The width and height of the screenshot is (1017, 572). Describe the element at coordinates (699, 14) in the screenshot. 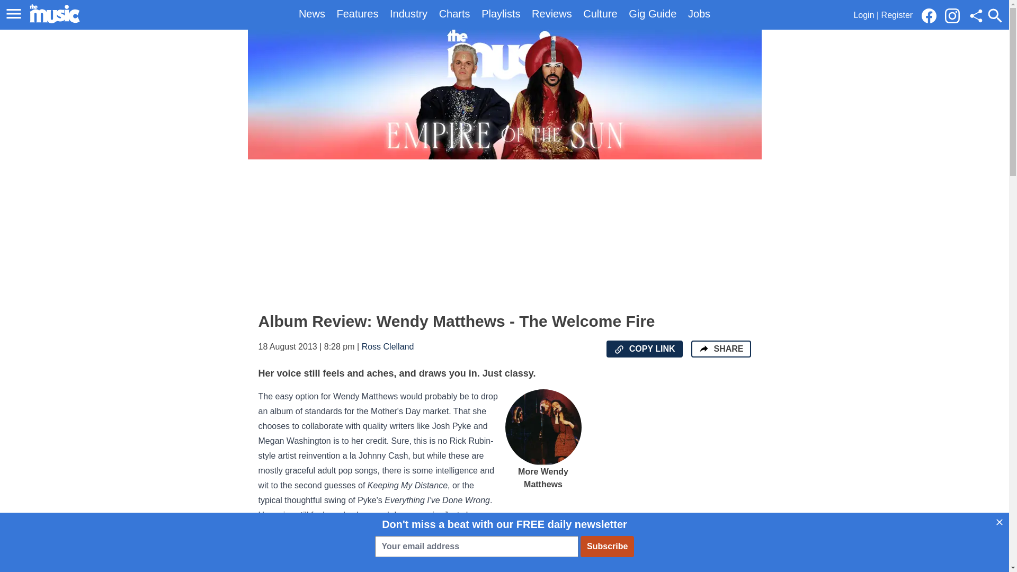

I see `Jobs` at that location.